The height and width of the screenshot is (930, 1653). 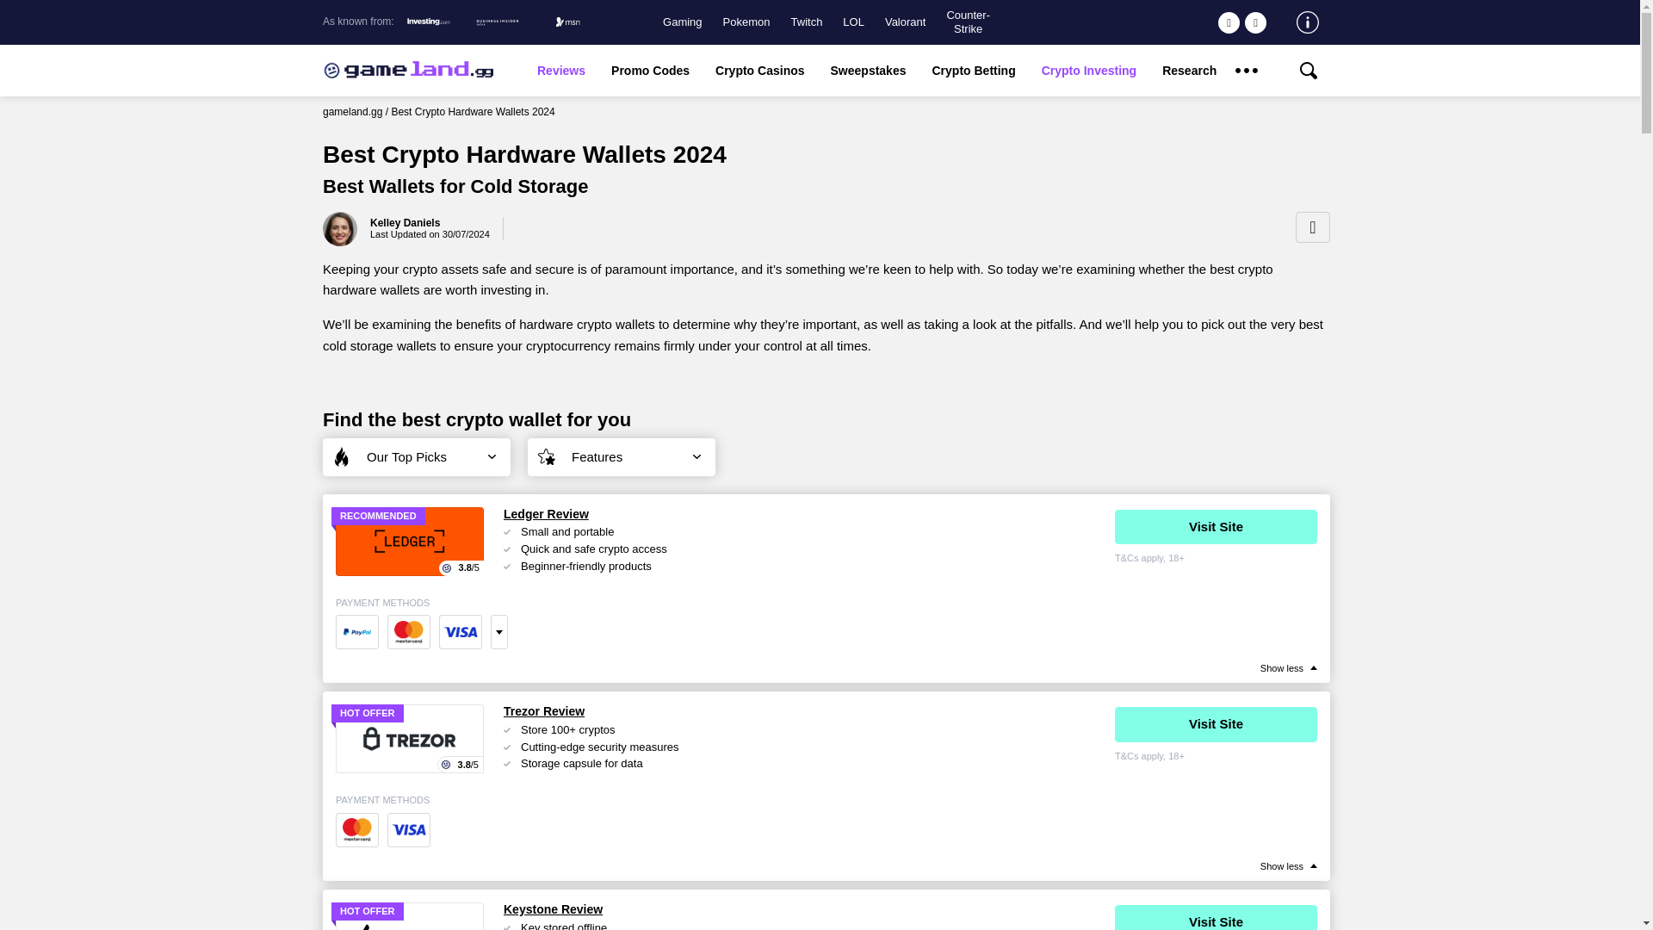 I want to click on Counter-Strike, so click(x=968, y=22).